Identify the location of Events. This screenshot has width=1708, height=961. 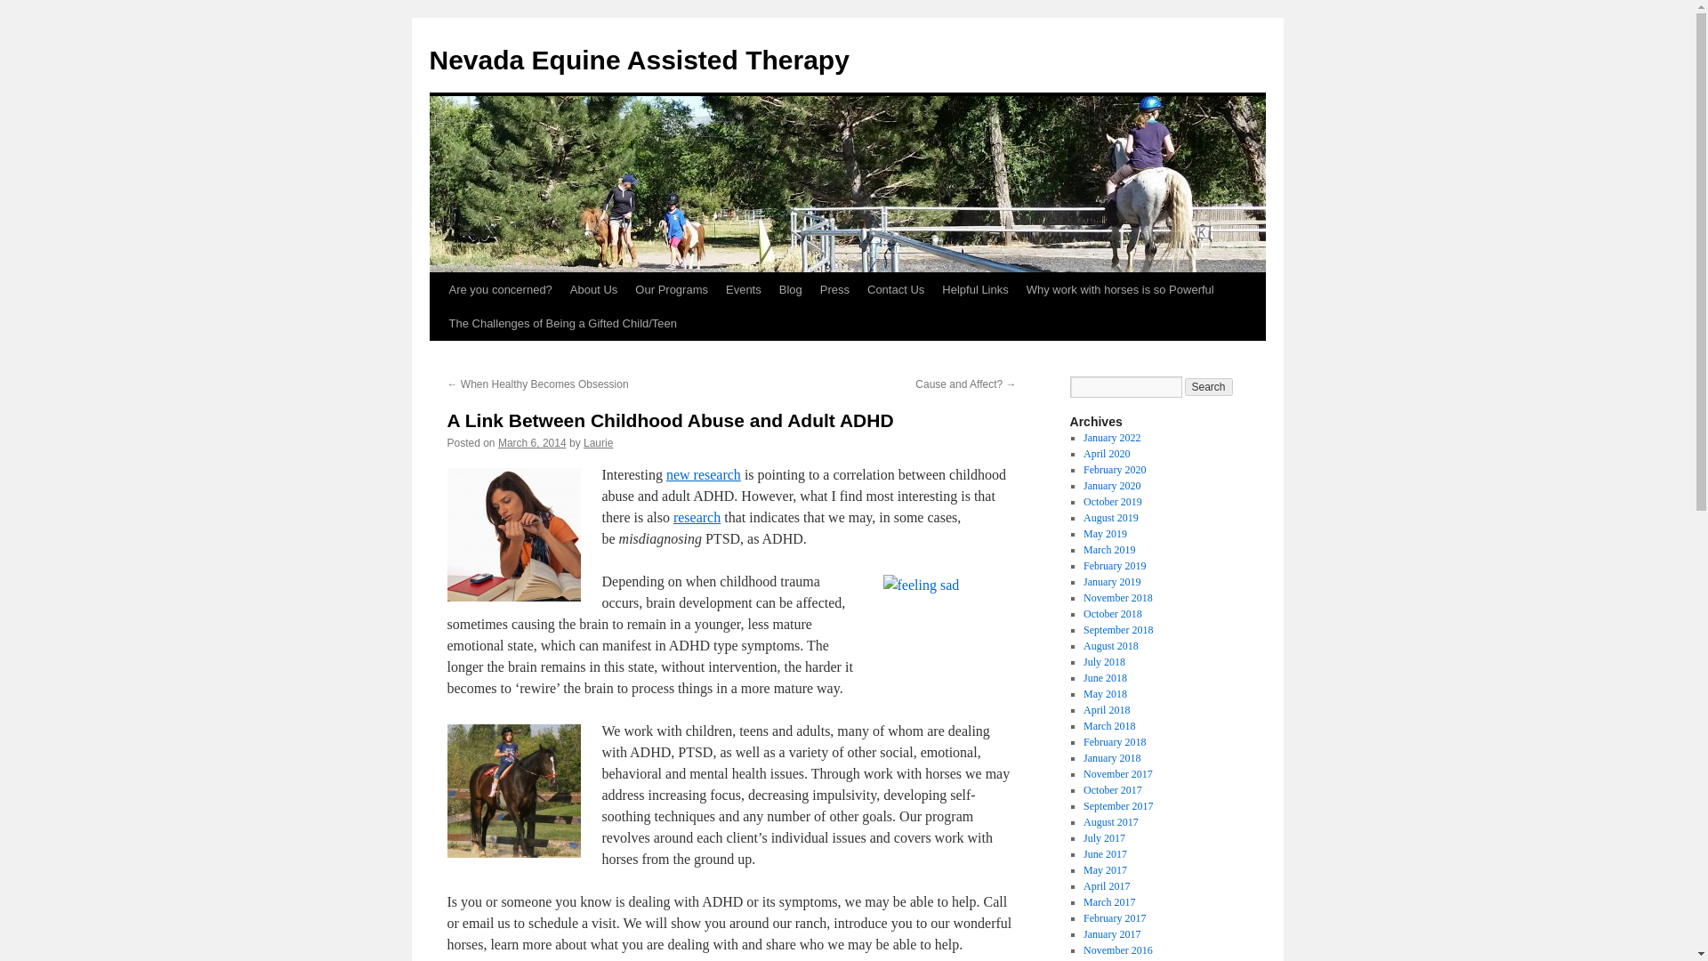
(744, 289).